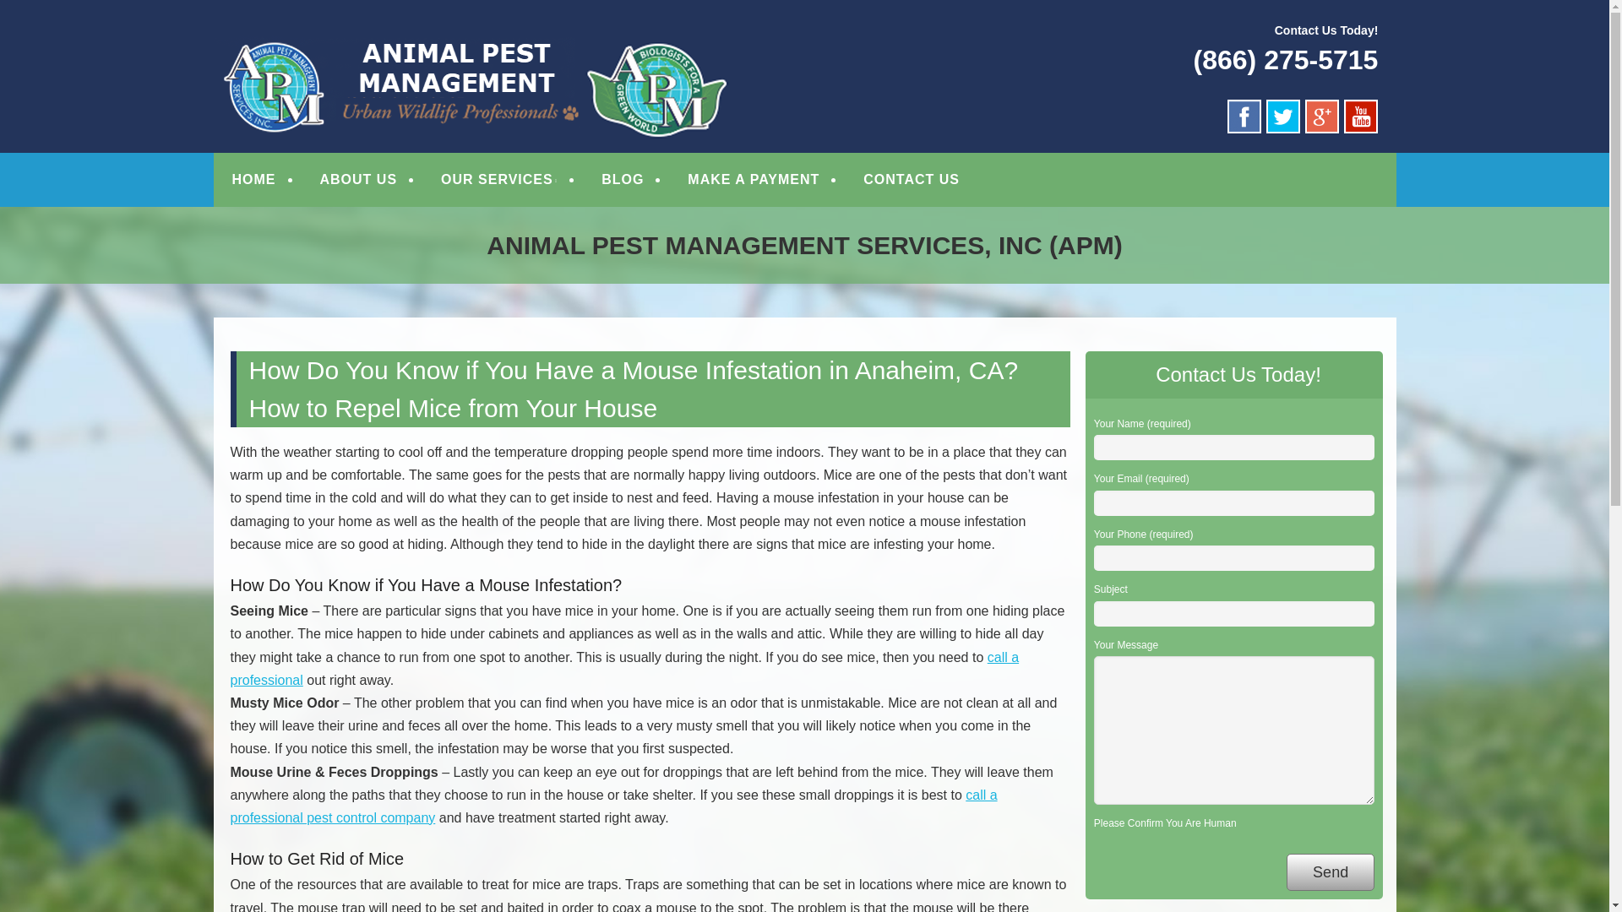 Image resolution: width=1622 pixels, height=912 pixels. What do you see at coordinates (622, 180) in the screenshot?
I see `BLOG` at bounding box center [622, 180].